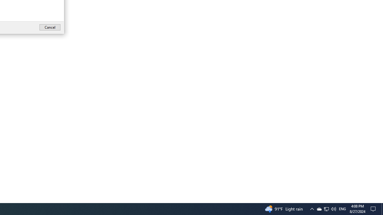 This screenshot has width=383, height=215. Describe the element at coordinates (312, 209) in the screenshot. I see `Notification Chevron` at that location.